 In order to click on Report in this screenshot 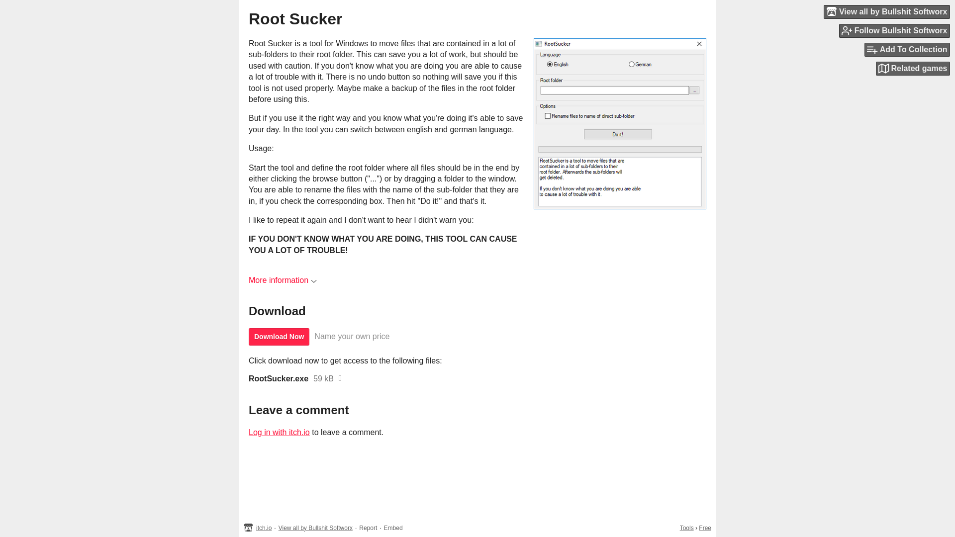, I will do `click(368, 528)`.